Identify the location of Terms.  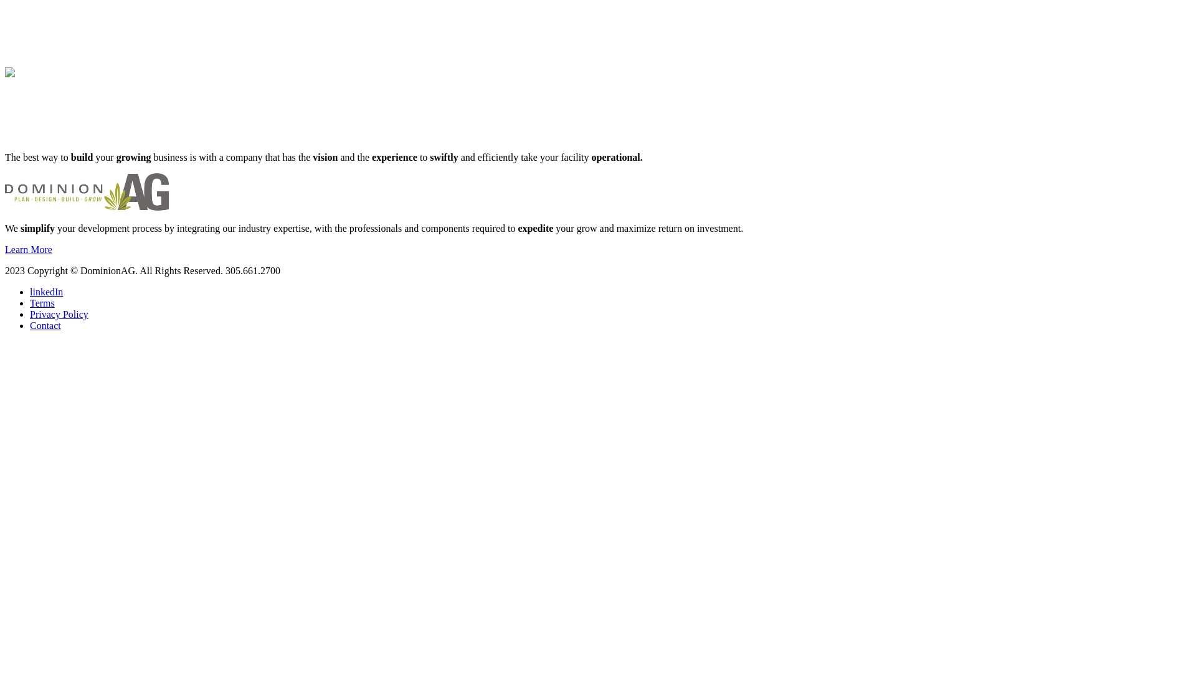
(42, 303).